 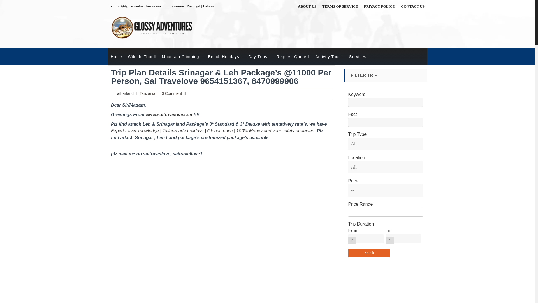 What do you see at coordinates (149, 45) in the screenshot?
I see `Glossy Adventures` at bounding box center [149, 45].